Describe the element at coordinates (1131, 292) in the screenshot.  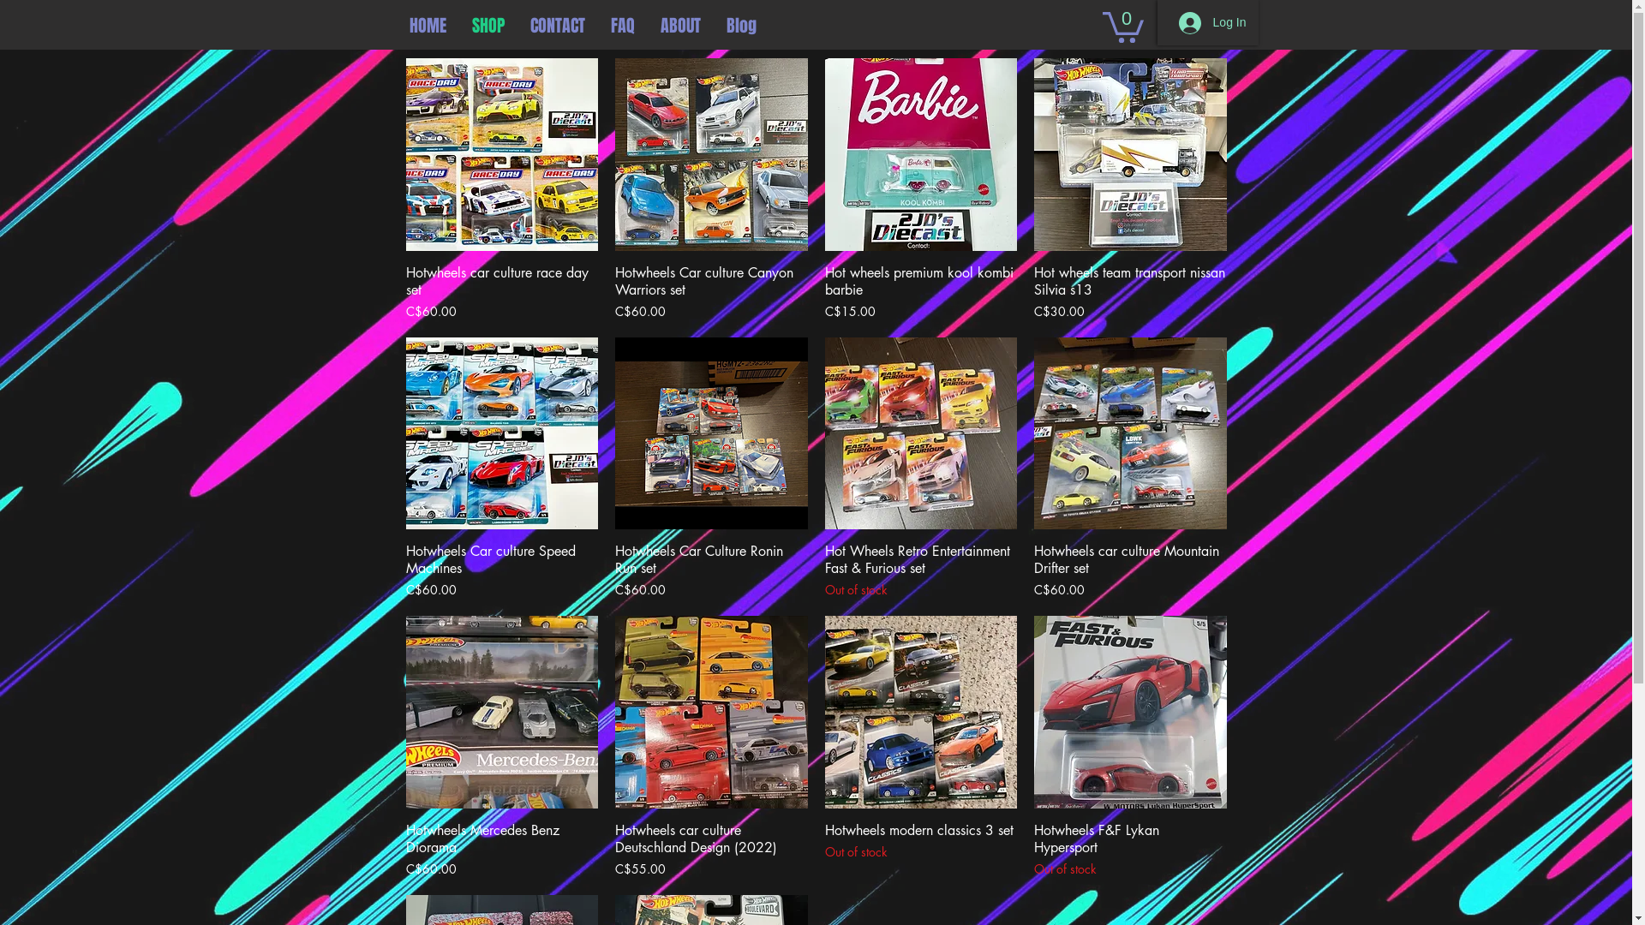
I see `Hot wheels team transport nissan Silvia s13
Price
C$30.00` at that location.